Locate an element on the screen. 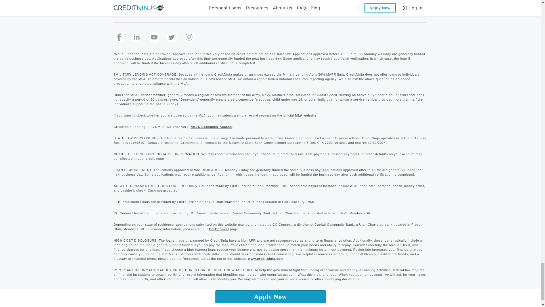  Twitter is located at coordinates (171, 37).